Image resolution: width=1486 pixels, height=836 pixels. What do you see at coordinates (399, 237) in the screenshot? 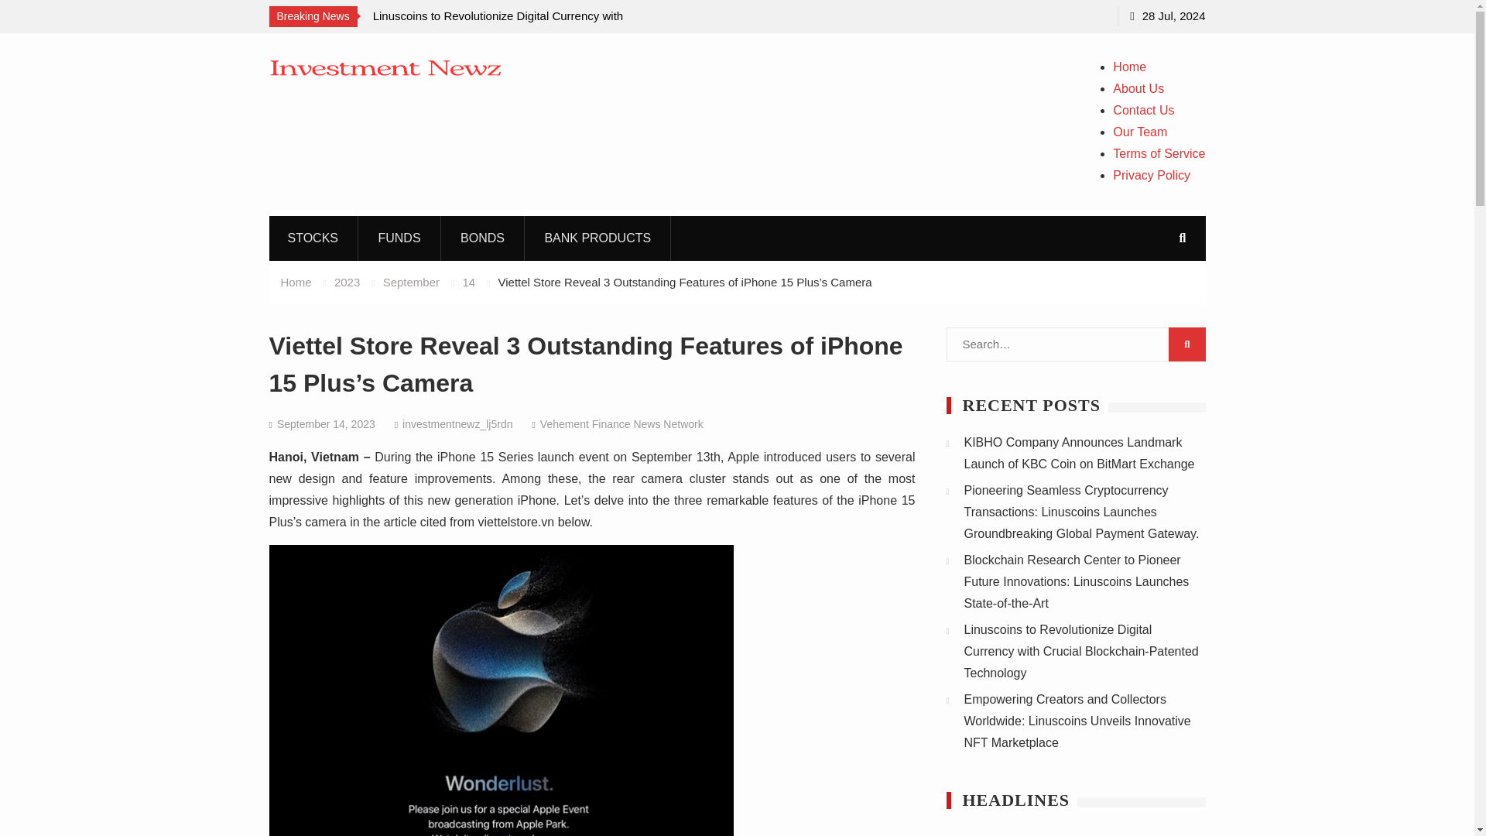
I see `FUNDS` at bounding box center [399, 237].